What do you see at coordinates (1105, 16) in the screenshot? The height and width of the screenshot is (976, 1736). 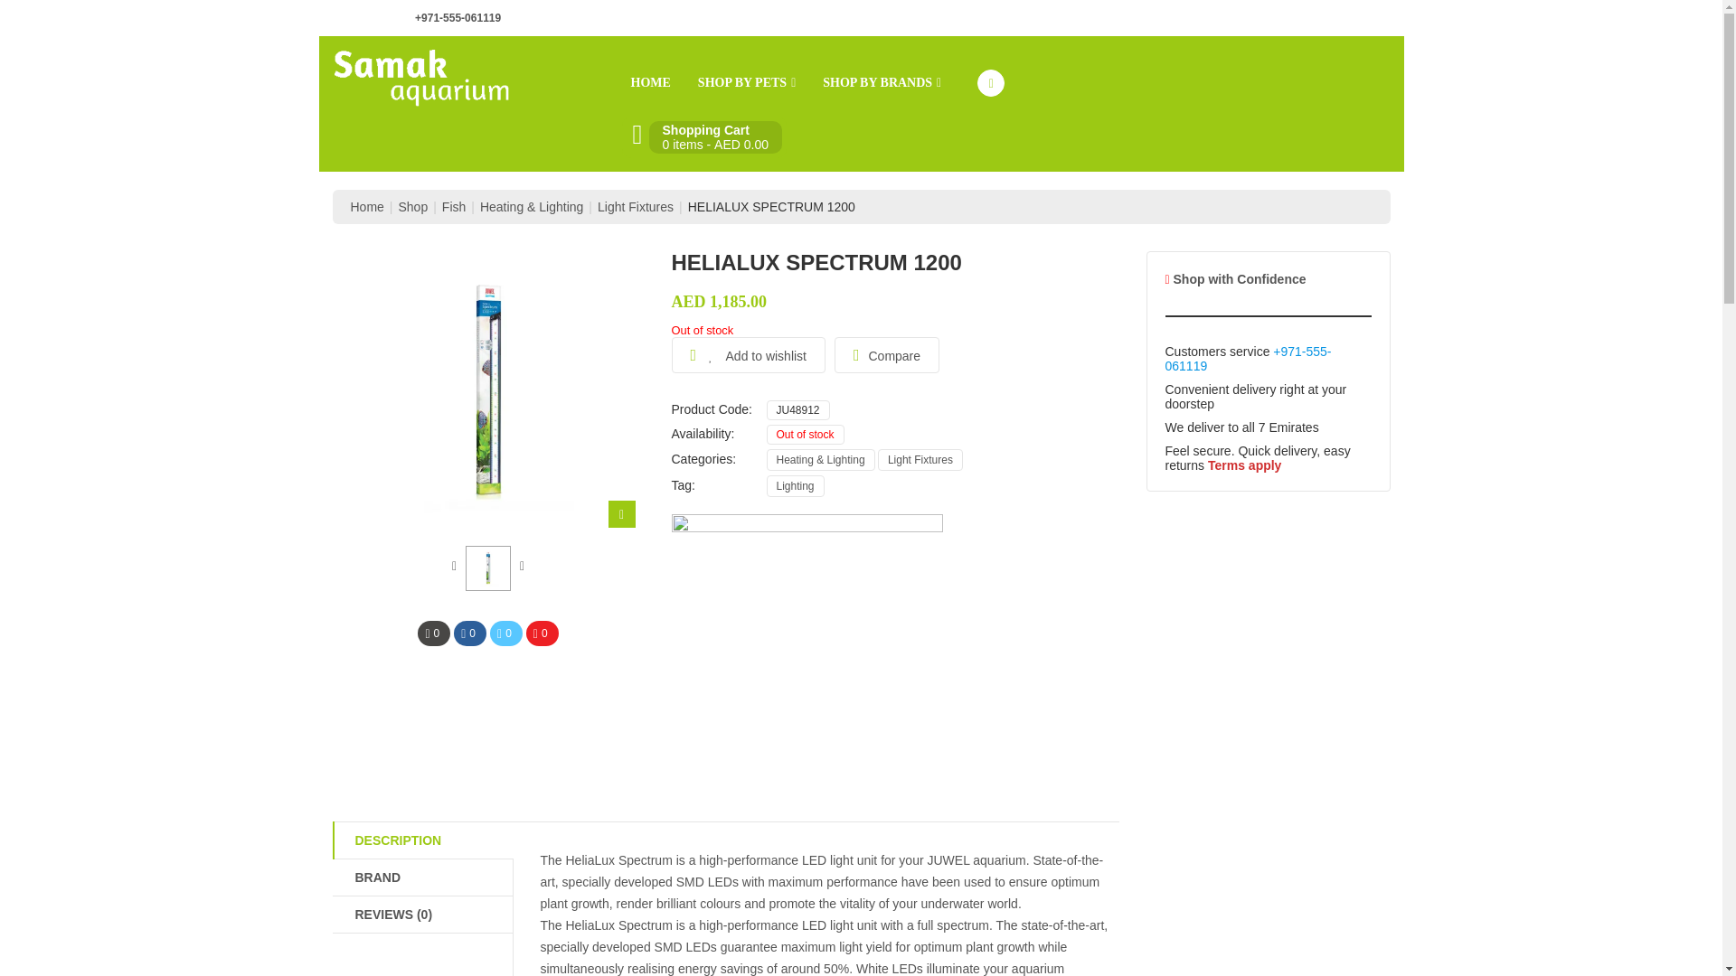 I see `ABOUT US` at bounding box center [1105, 16].